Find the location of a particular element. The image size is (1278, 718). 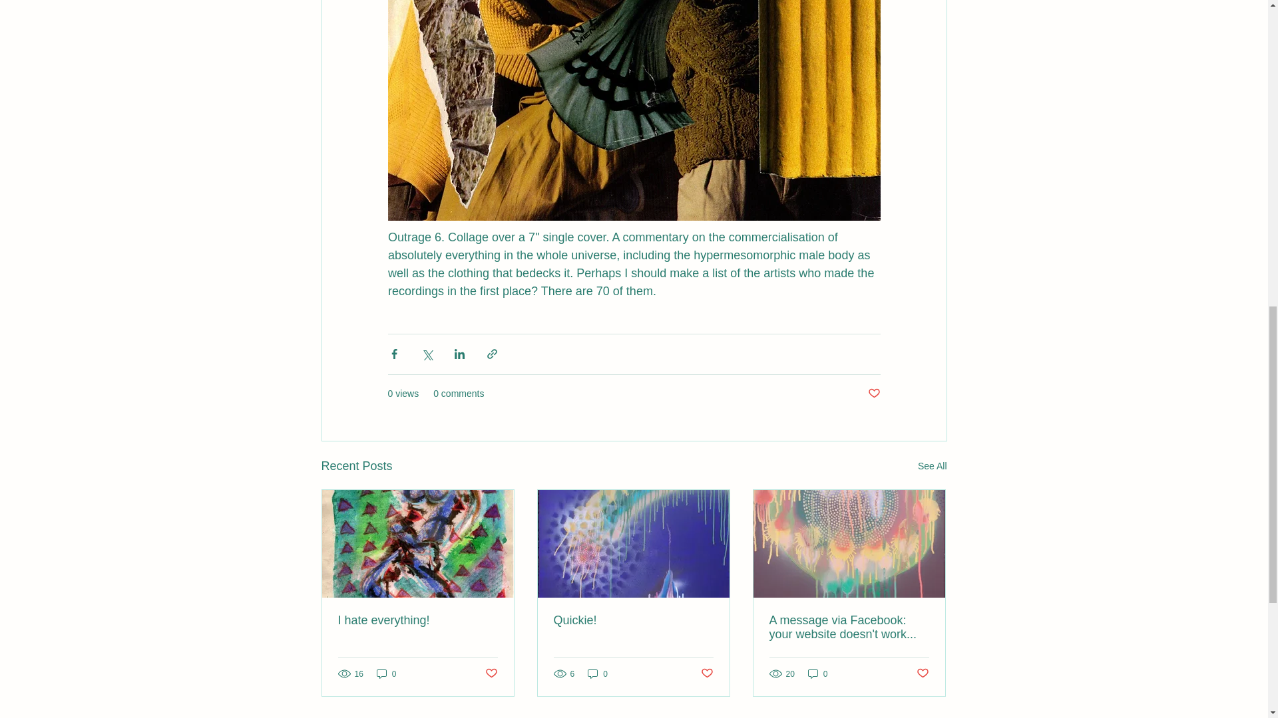

See All is located at coordinates (932, 466).